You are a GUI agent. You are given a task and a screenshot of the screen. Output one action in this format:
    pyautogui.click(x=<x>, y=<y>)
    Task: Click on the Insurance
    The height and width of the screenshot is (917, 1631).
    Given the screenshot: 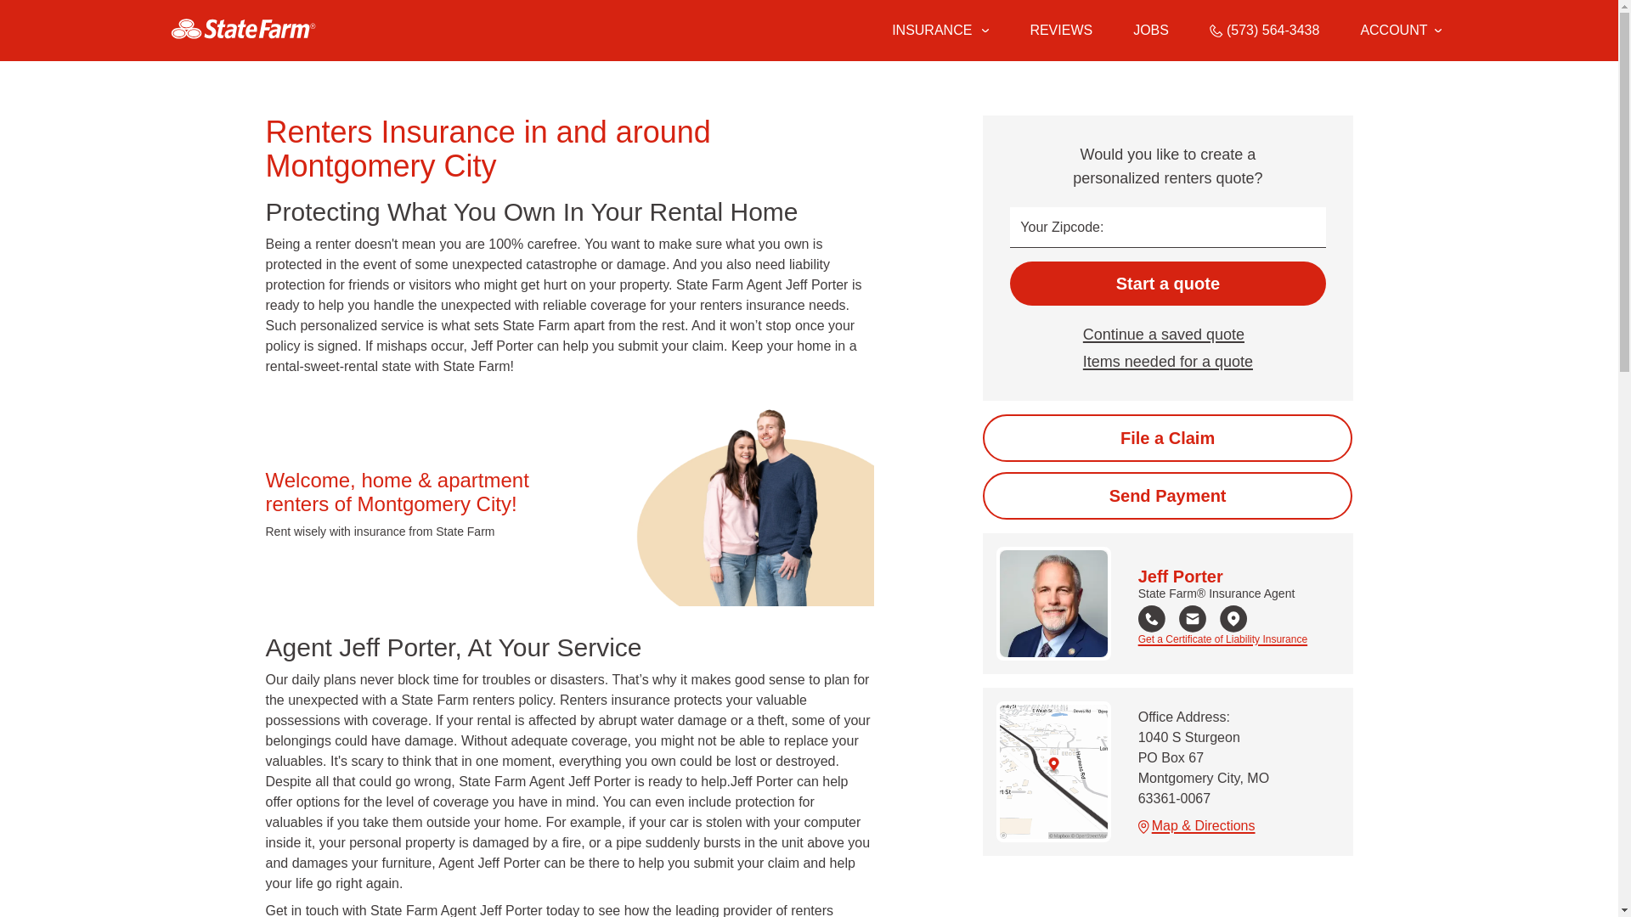 What is the action you would take?
    pyautogui.click(x=940, y=31)
    